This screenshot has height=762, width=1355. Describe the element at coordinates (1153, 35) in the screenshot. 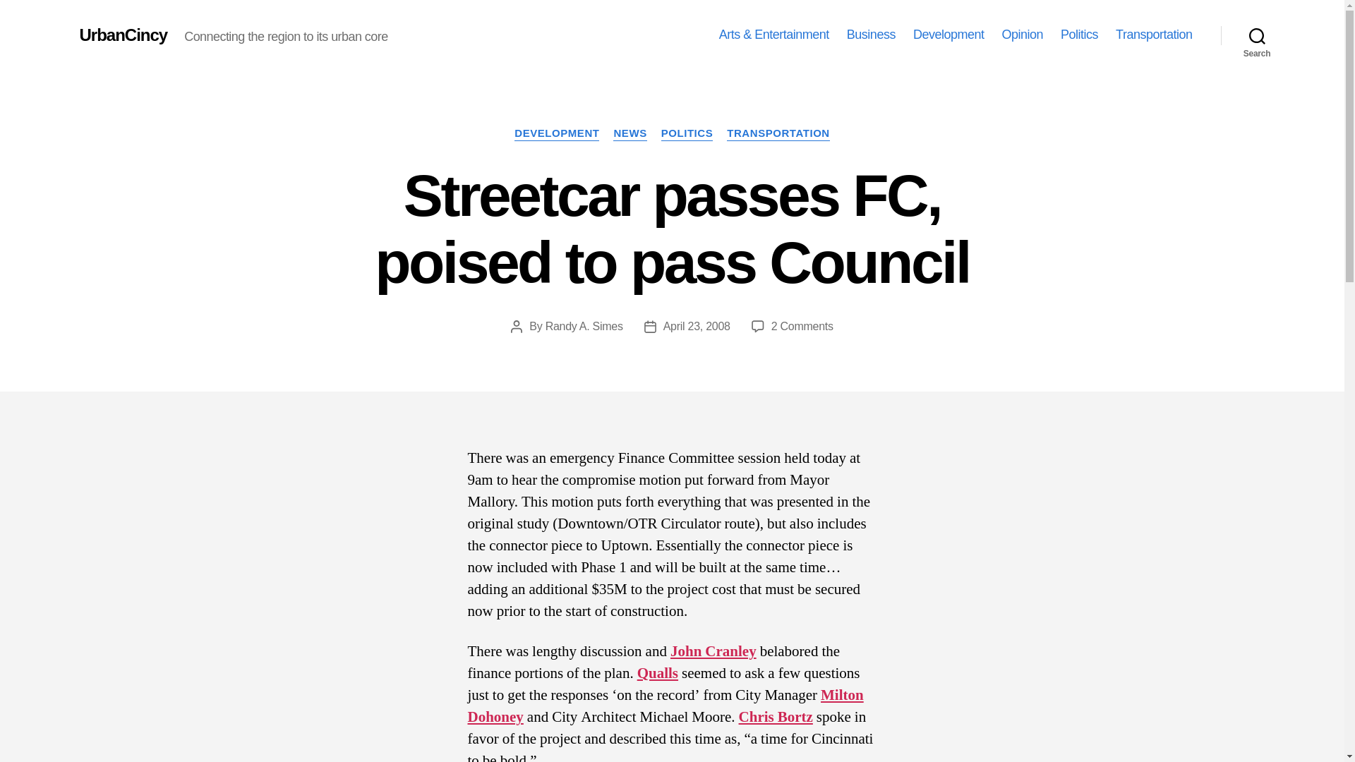

I see `Transportation` at that location.